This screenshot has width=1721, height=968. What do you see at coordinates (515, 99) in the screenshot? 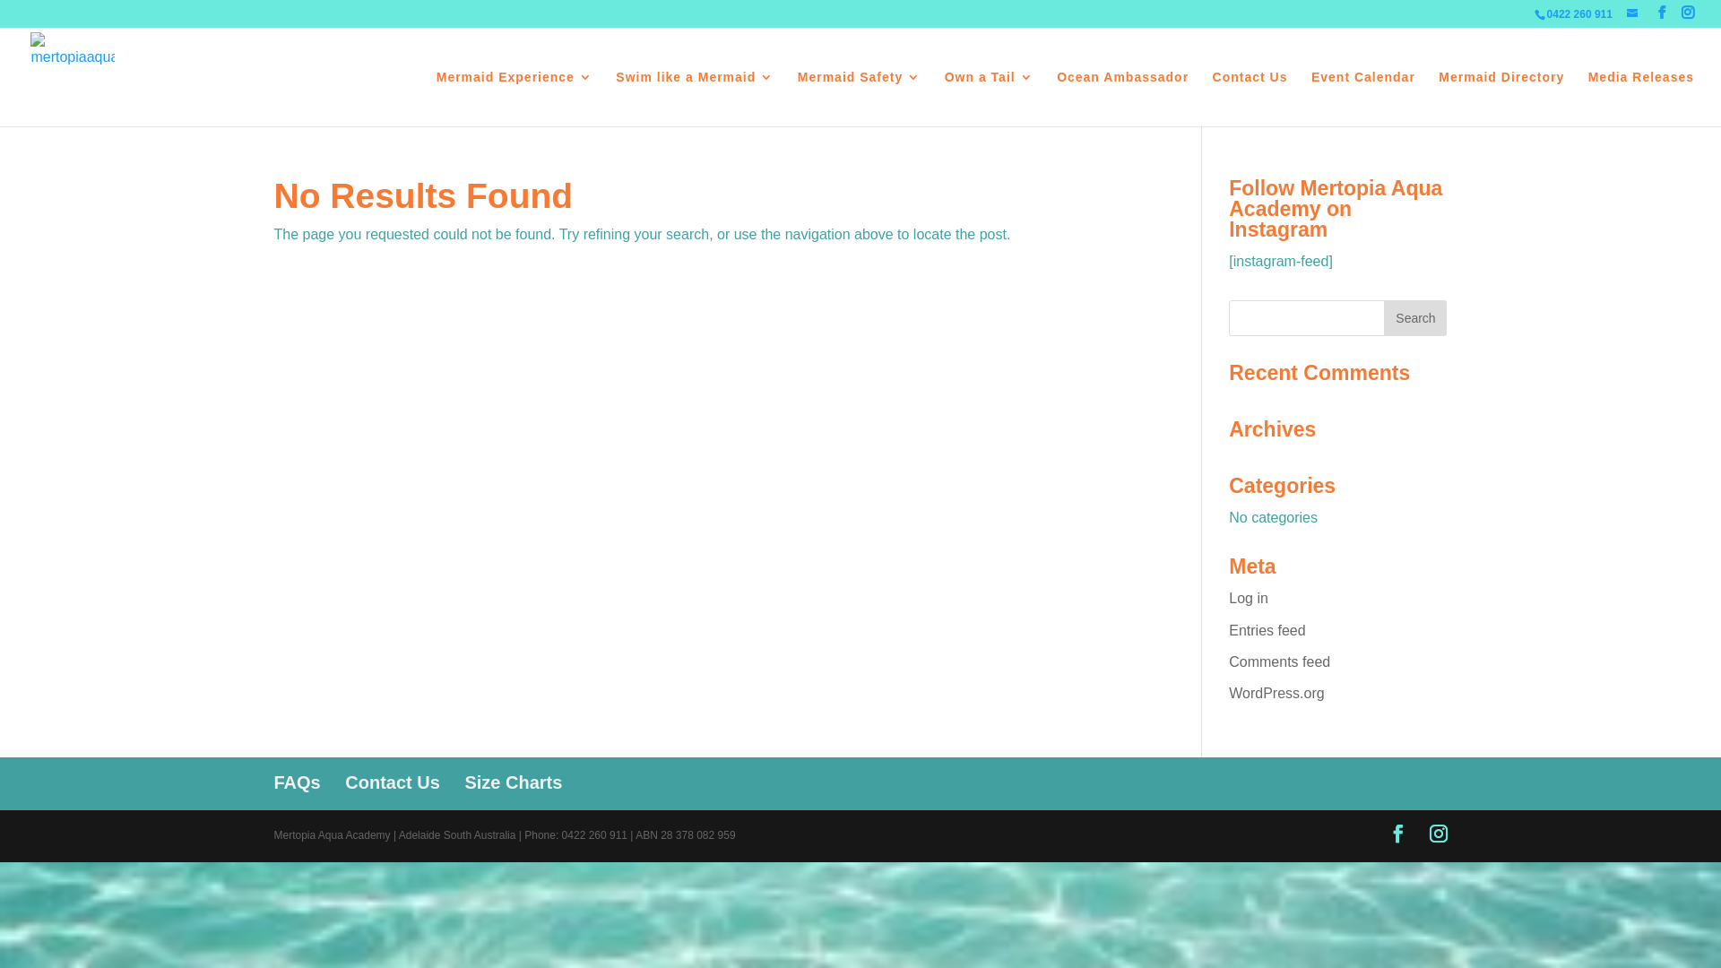
I see `Mermaid Experience` at bounding box center [515, 99].